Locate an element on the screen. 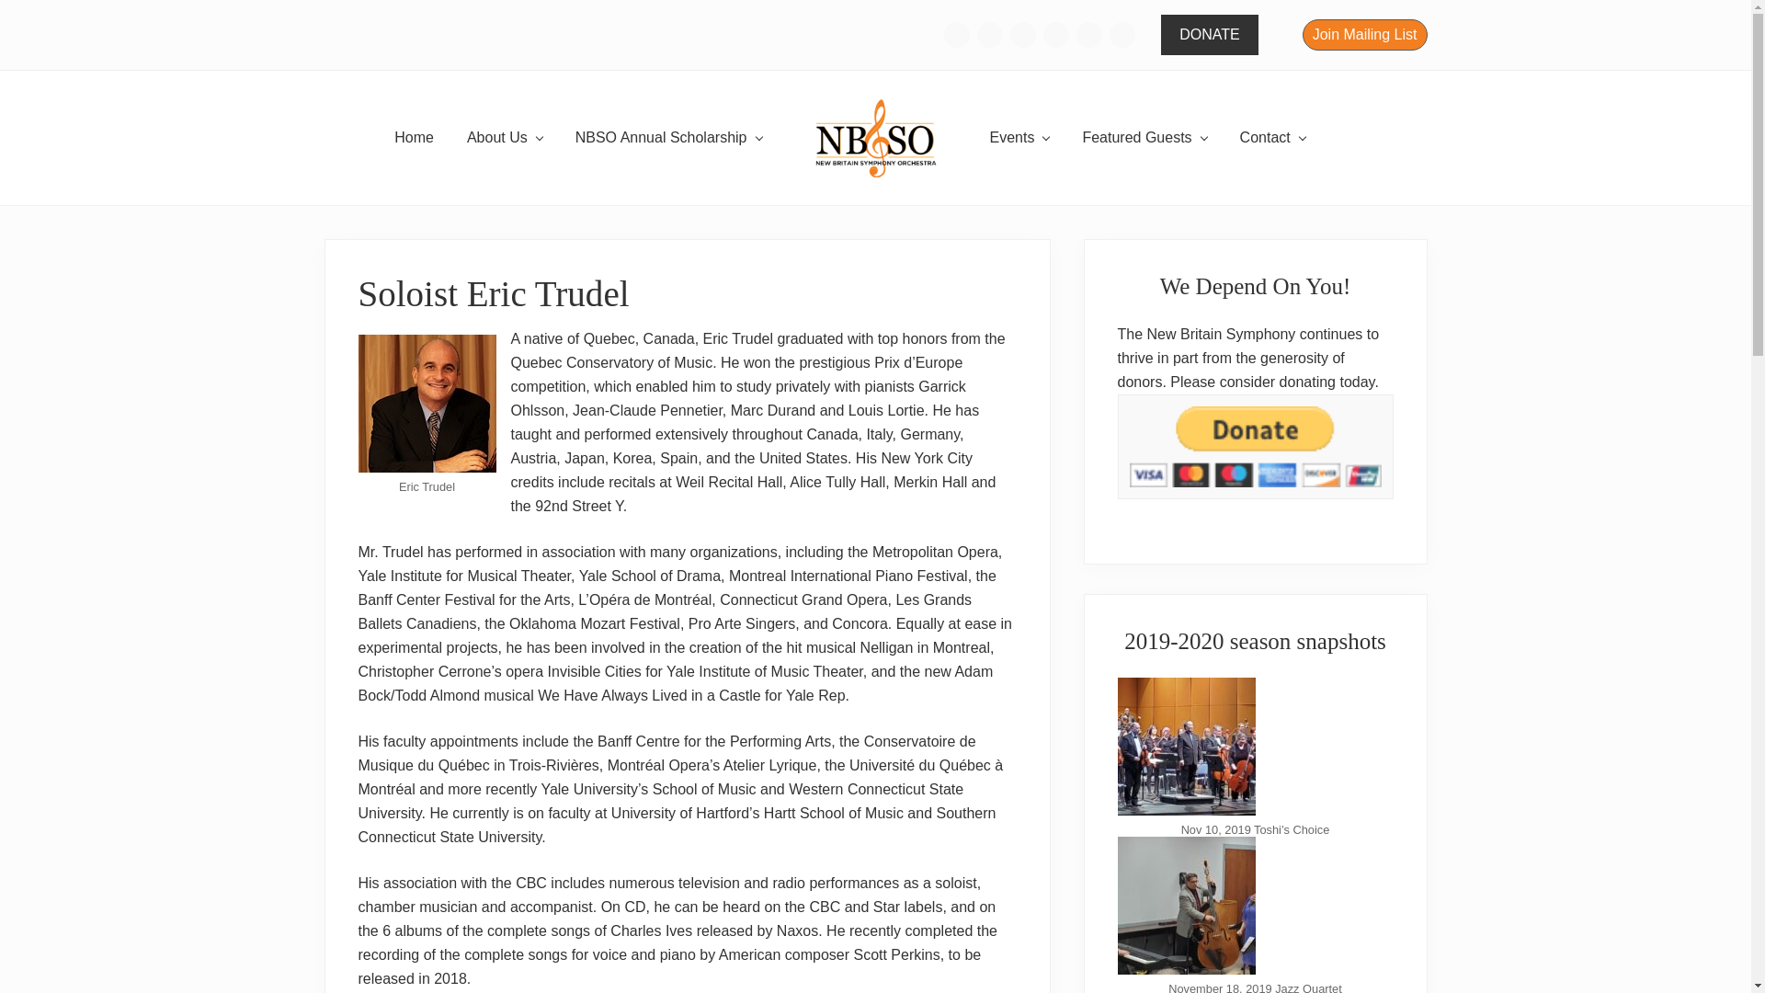 This screenshot has height=993, width=1765. DONATE is located at coordinates (1209, 35).